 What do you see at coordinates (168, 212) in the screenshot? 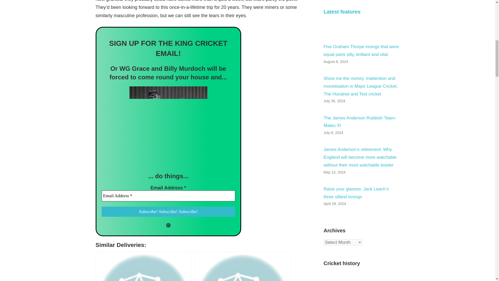
I see `Subscribe! Subscribe! Subscribe!` at bounding box center [168, 212].